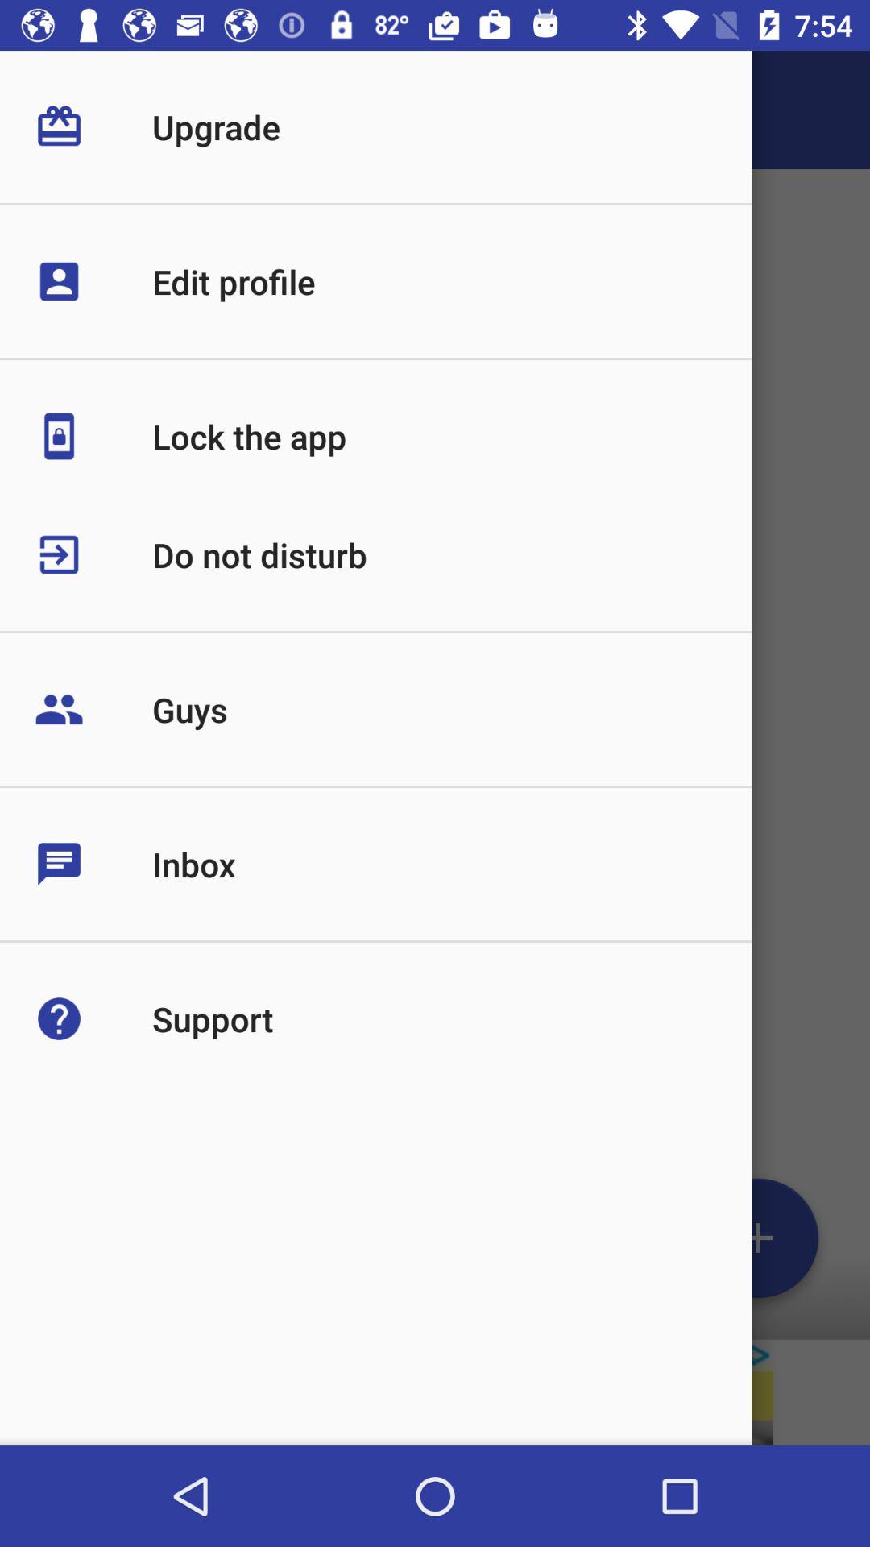  What do you see at coordinates (93, 864) in the screenshot?
I see `go to icon beside inbox` at bounding box center [93, 864].